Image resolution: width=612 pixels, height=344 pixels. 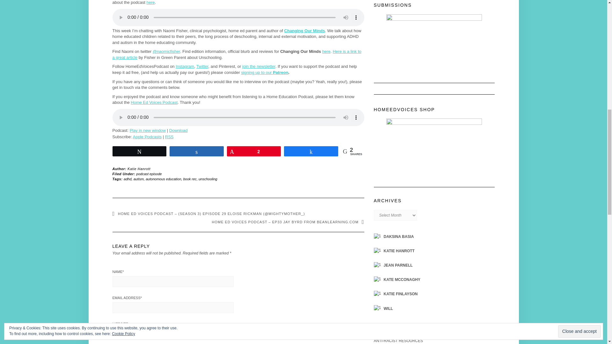 I want to click on unschooling, so click(x=208, y=179).